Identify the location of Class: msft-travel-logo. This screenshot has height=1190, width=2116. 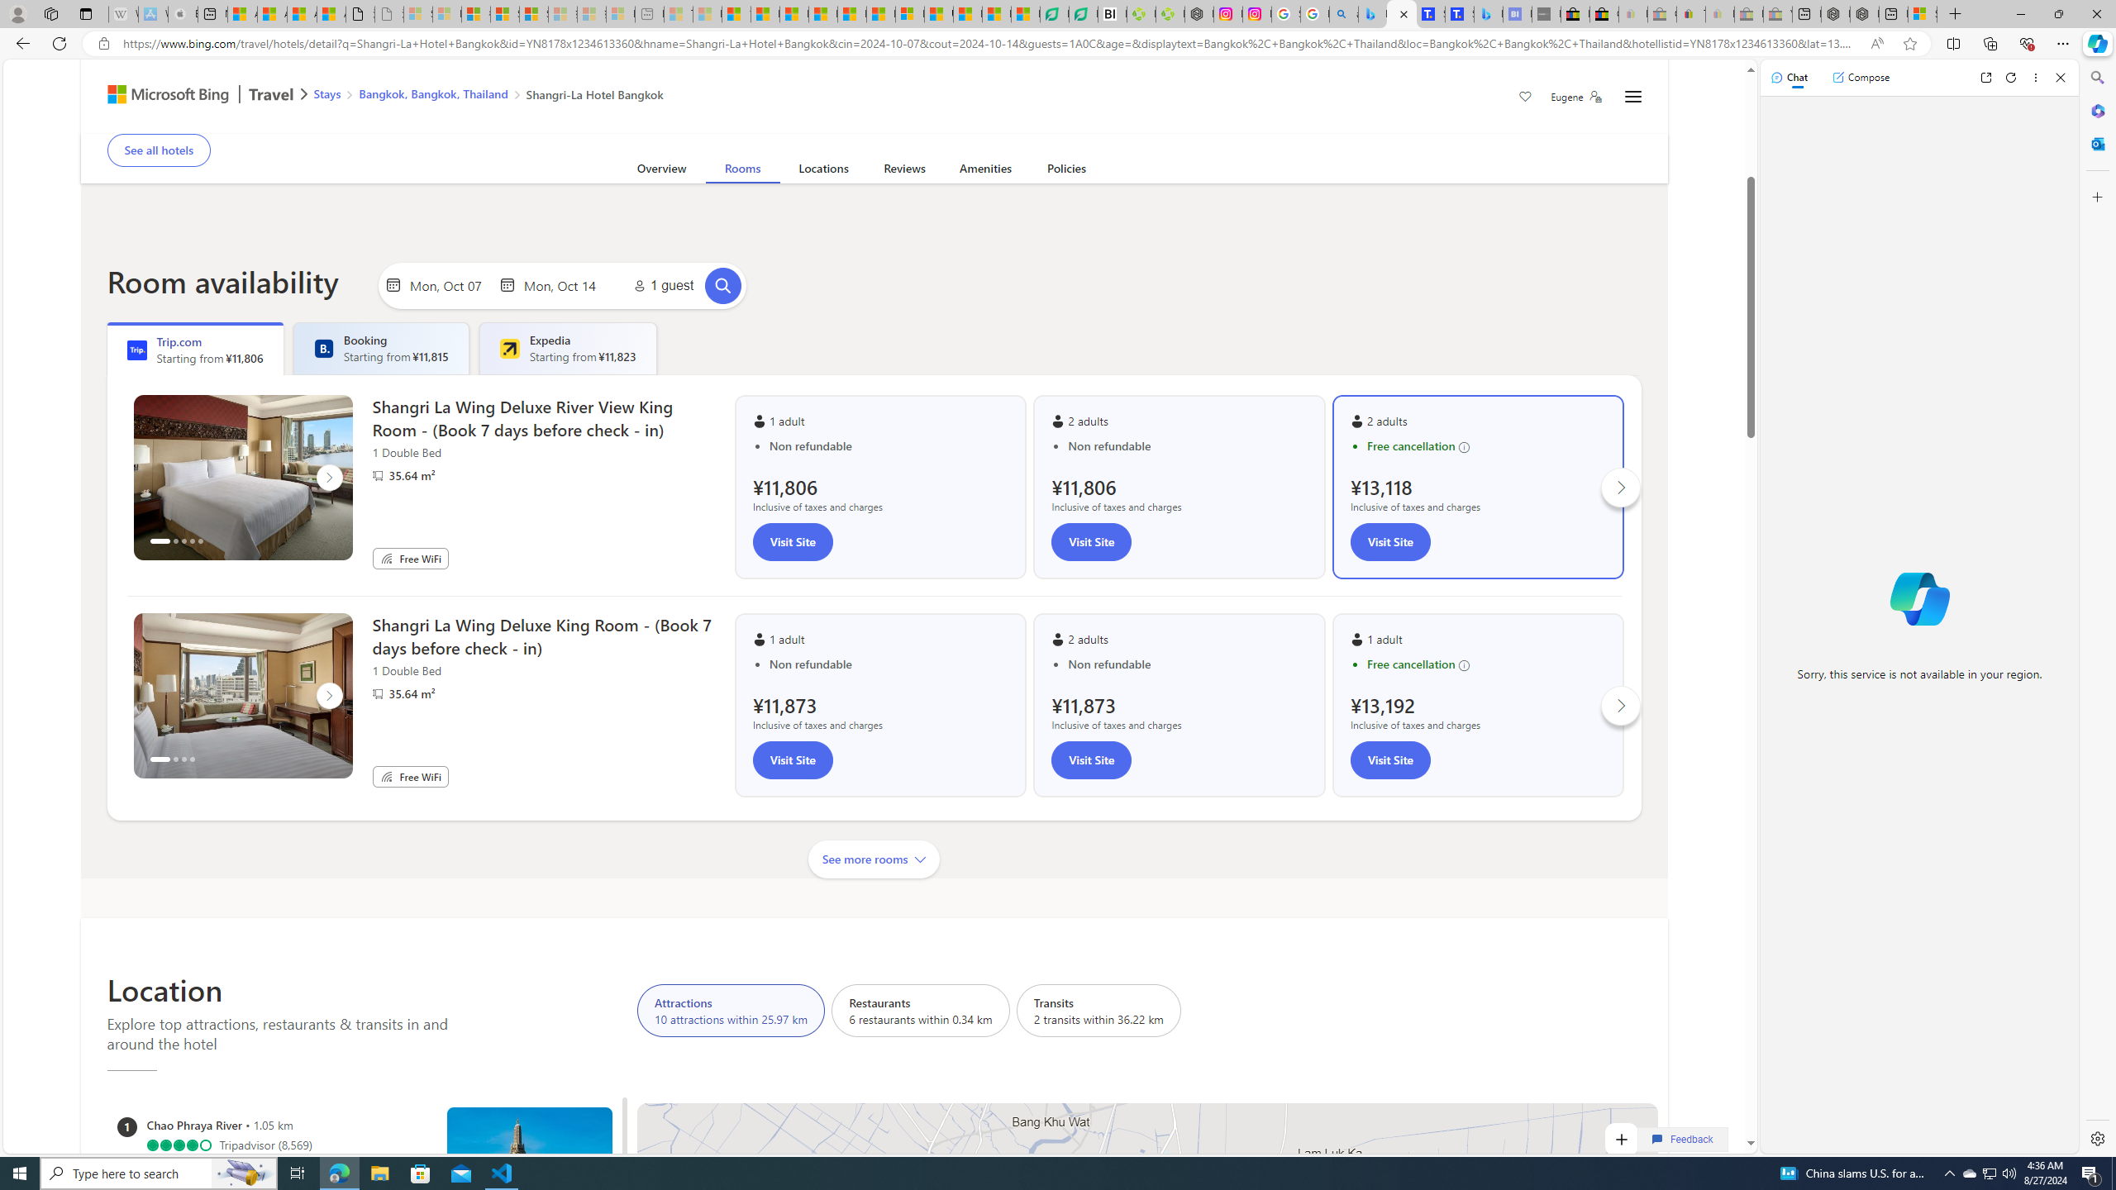
(271, 94).